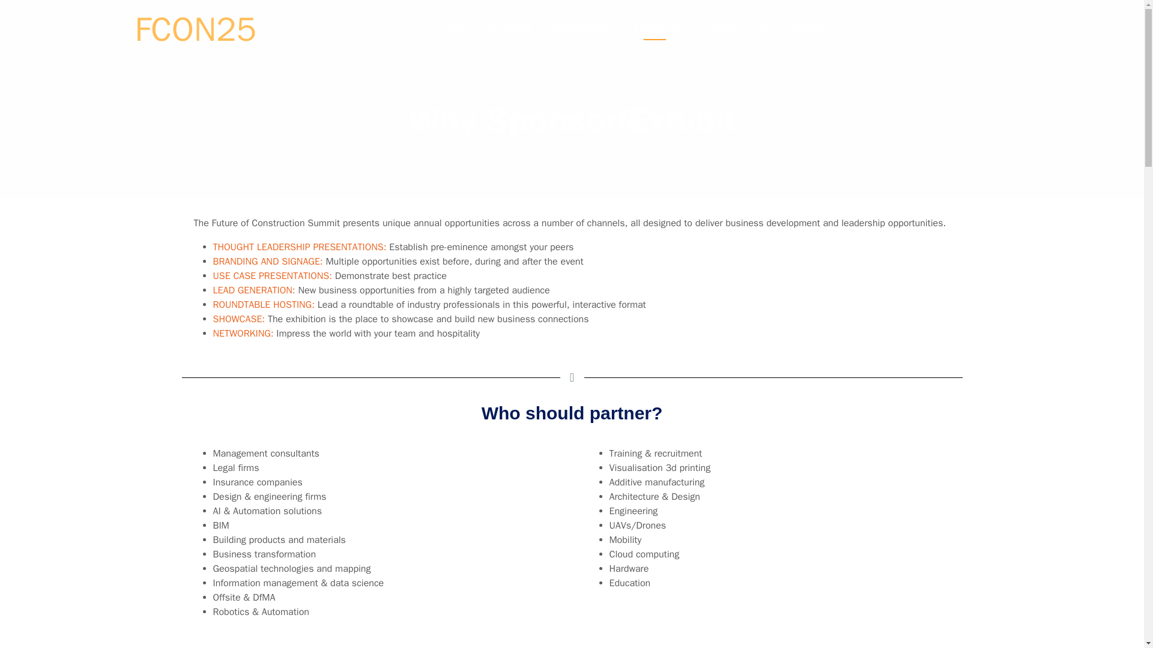 The image size is (1153, 648). What do you see at coordinates (805, 29) in the screenshot?
I see `VENUE` at bounding box center [805, 29].